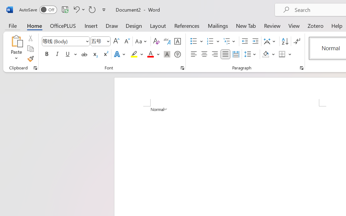 This screenshot has height=216, width=346. Describe the element at coordinates (230, 41) in the screenshot. I see `Multilevel List` at that location.